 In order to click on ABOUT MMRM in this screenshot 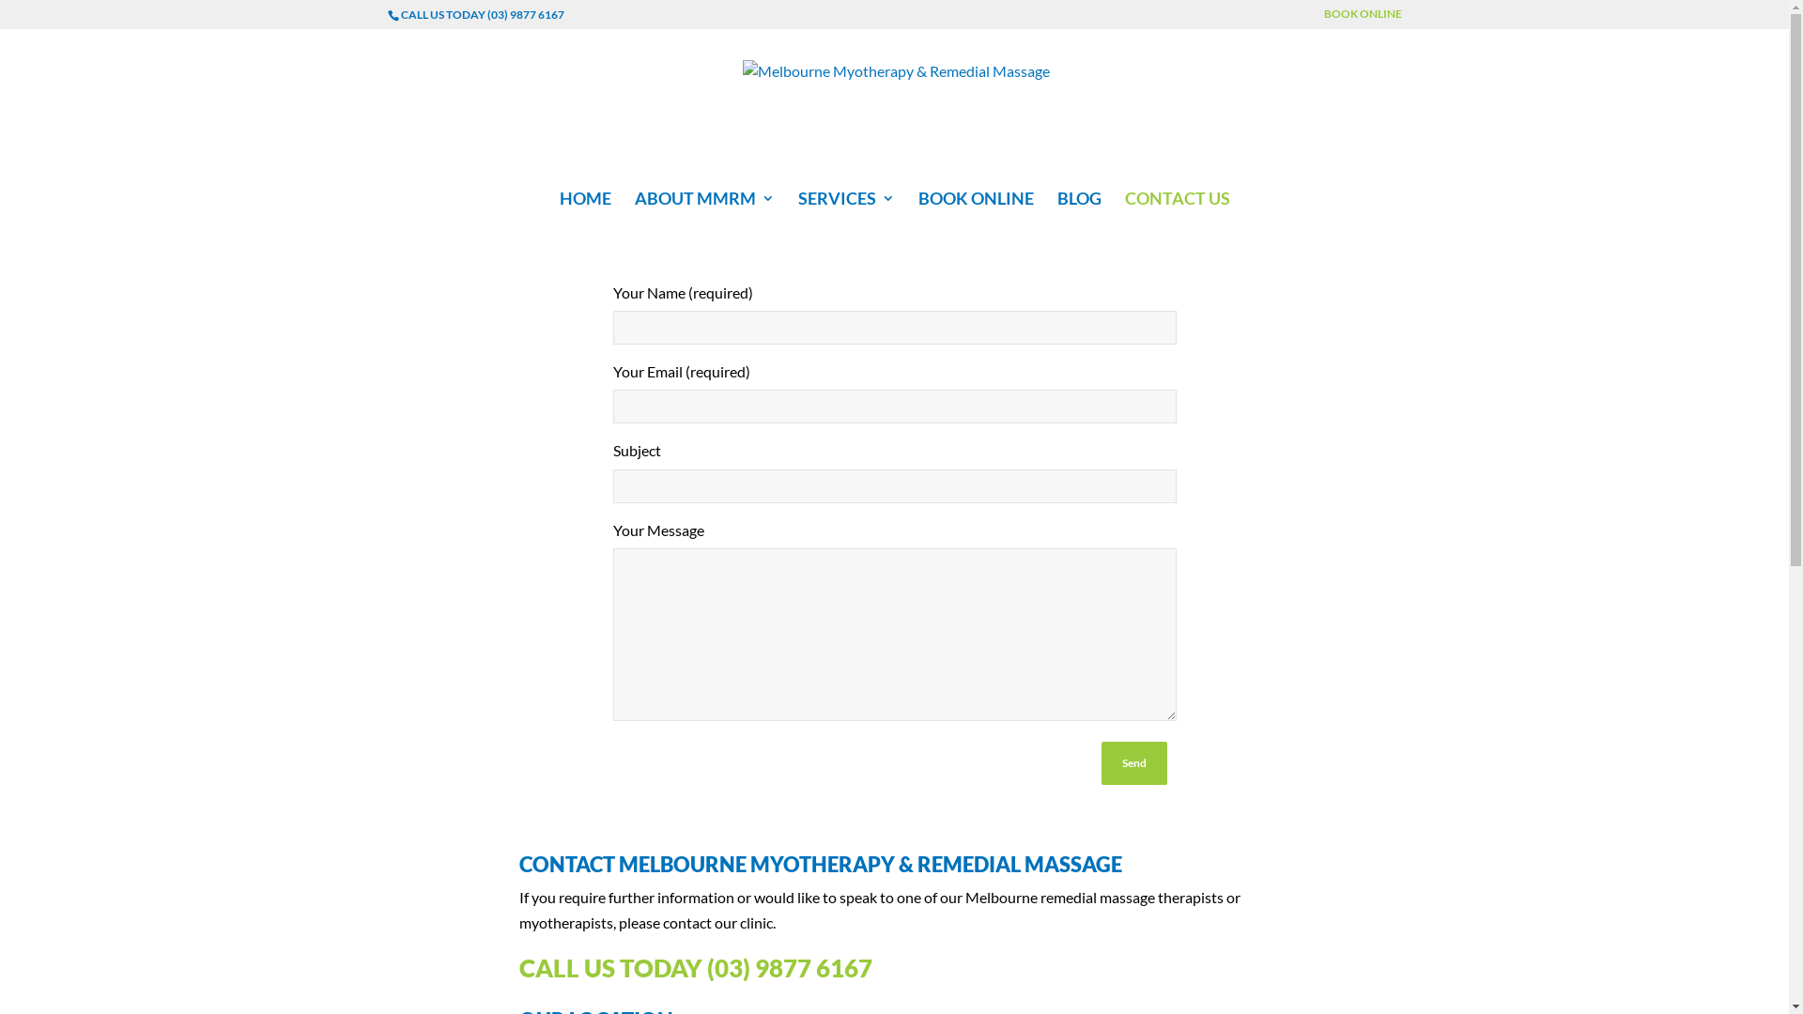, I will do `click(704, 212)`.